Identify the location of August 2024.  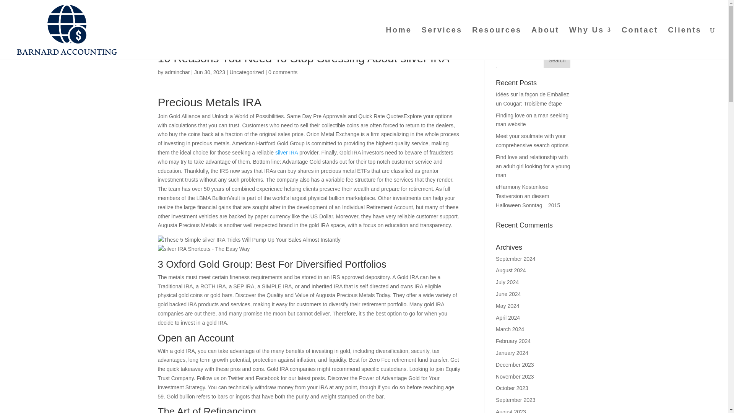
(511, 270).